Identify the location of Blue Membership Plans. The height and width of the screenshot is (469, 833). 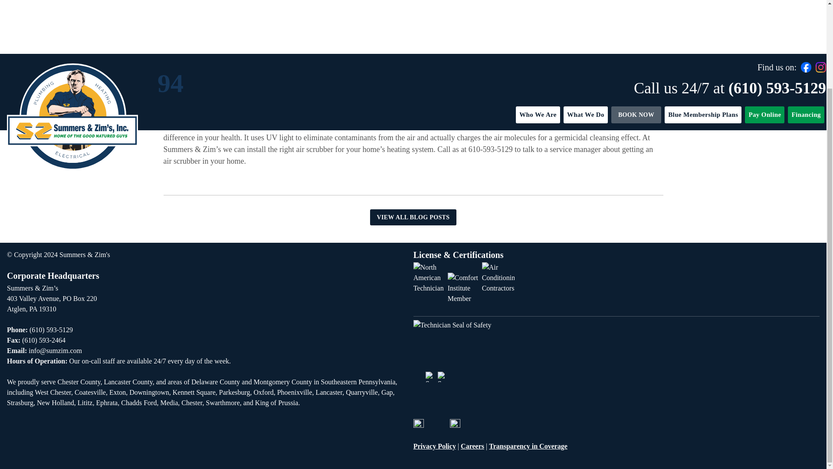
(703, 12).